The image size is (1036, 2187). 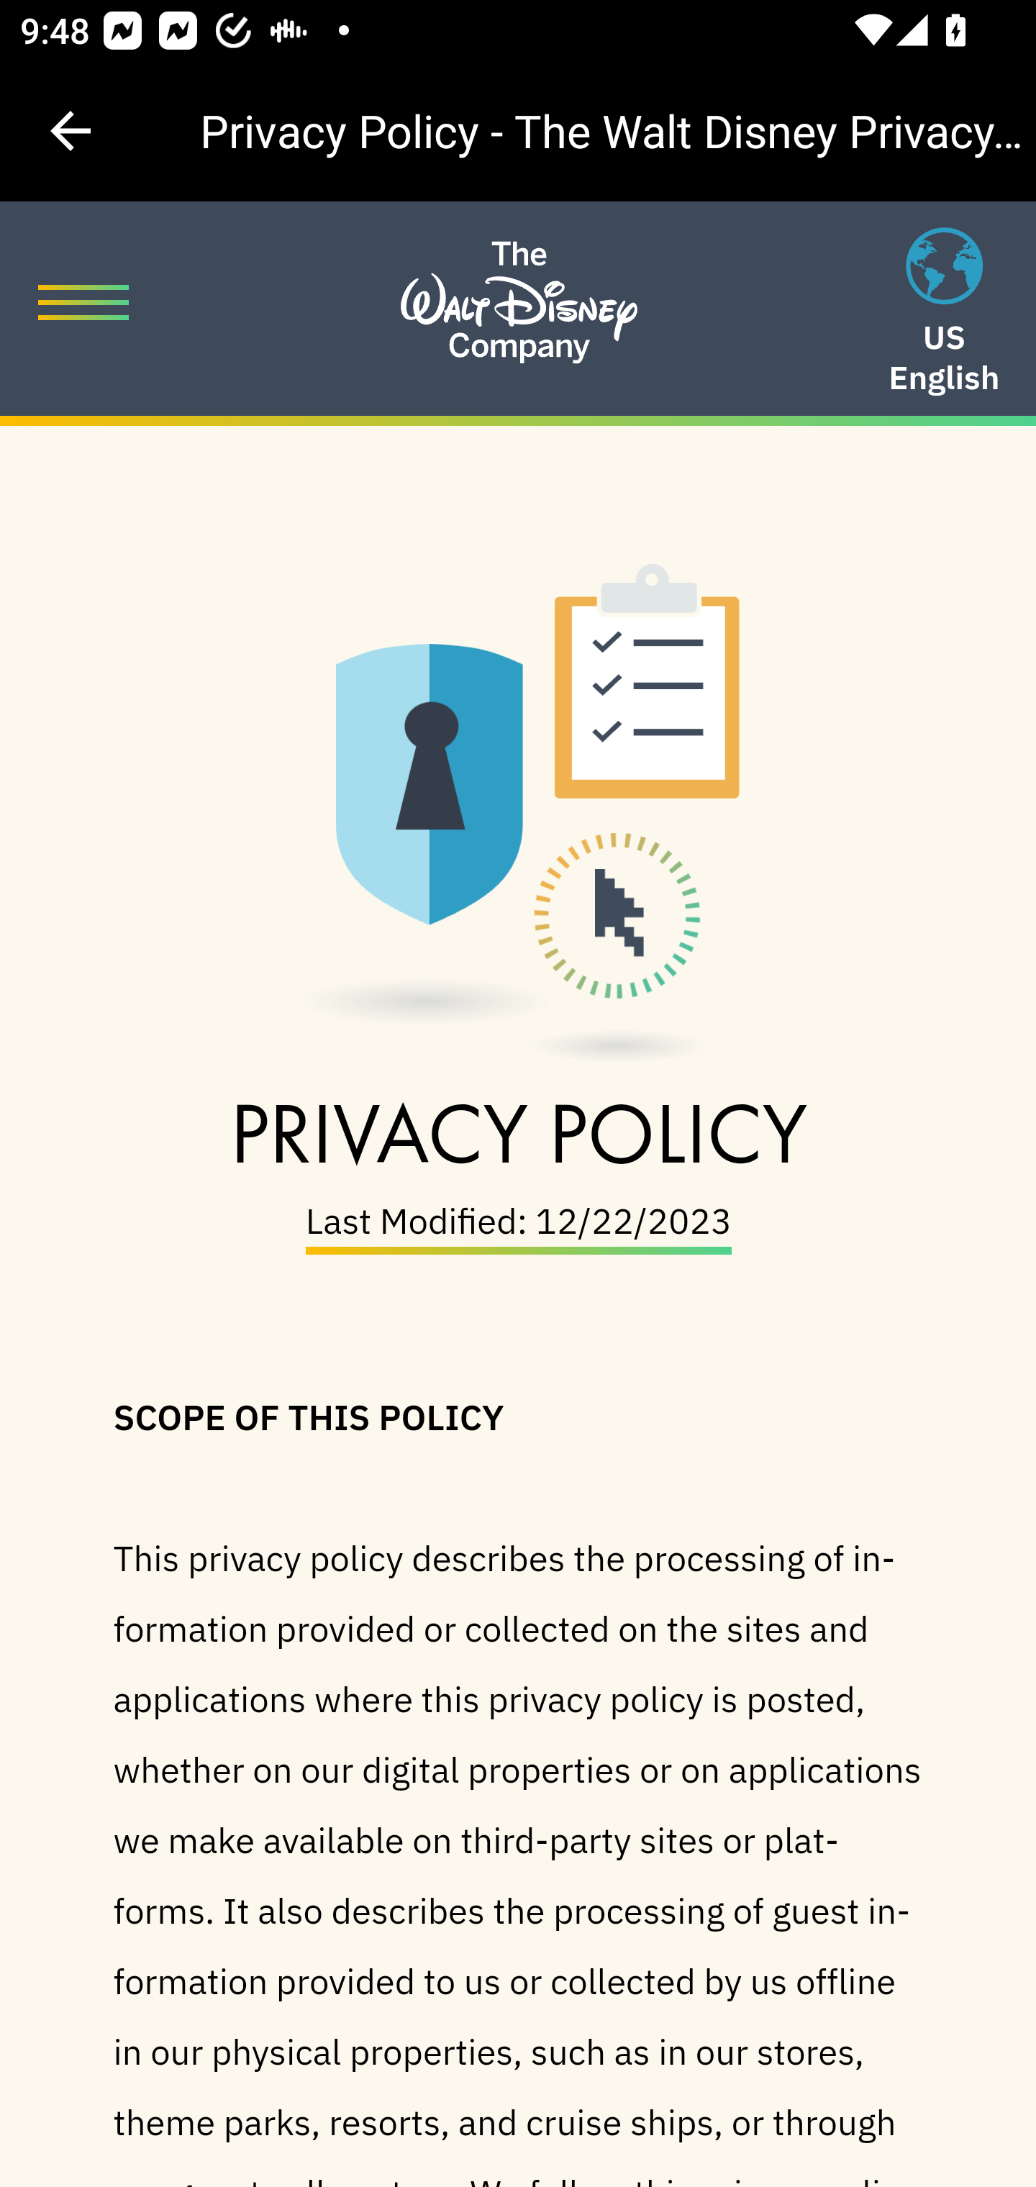 What do you see at coordinates (518, 265) in the screenshot?
I see `The Walt Disney Privacy Center` at bounding box center [518, 265].